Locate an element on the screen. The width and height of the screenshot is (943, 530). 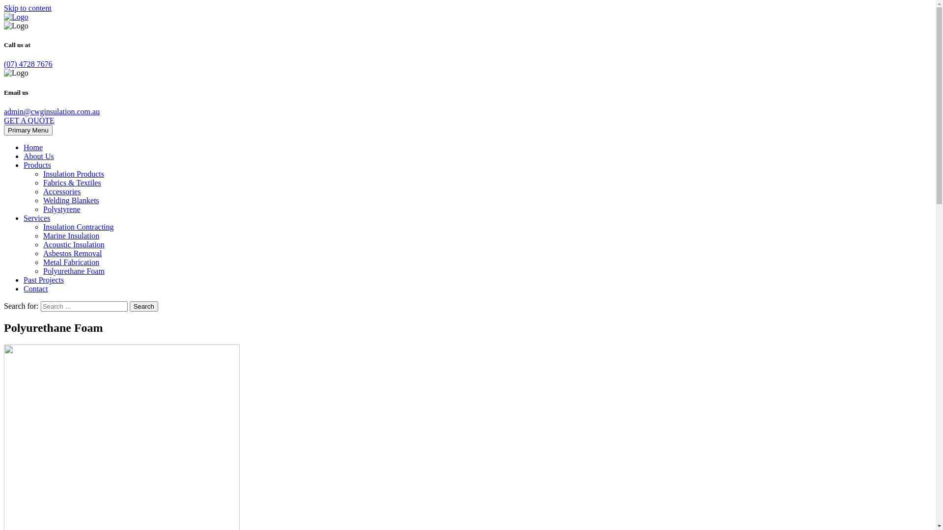
GET A QUOTE is located at coordinates (29, 121).